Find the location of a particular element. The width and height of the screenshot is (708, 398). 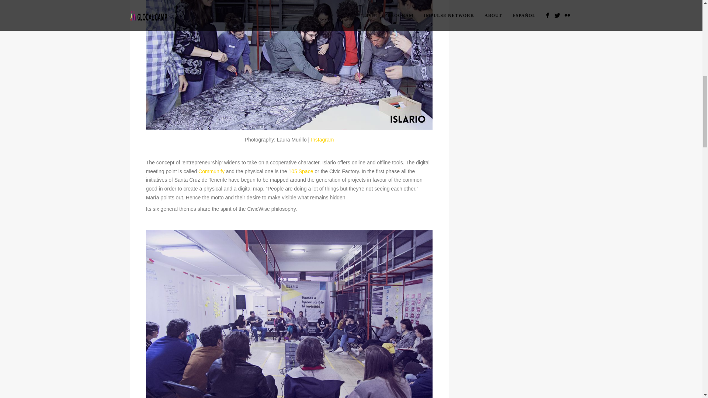

Instagram is located at coordinates (322, 139).